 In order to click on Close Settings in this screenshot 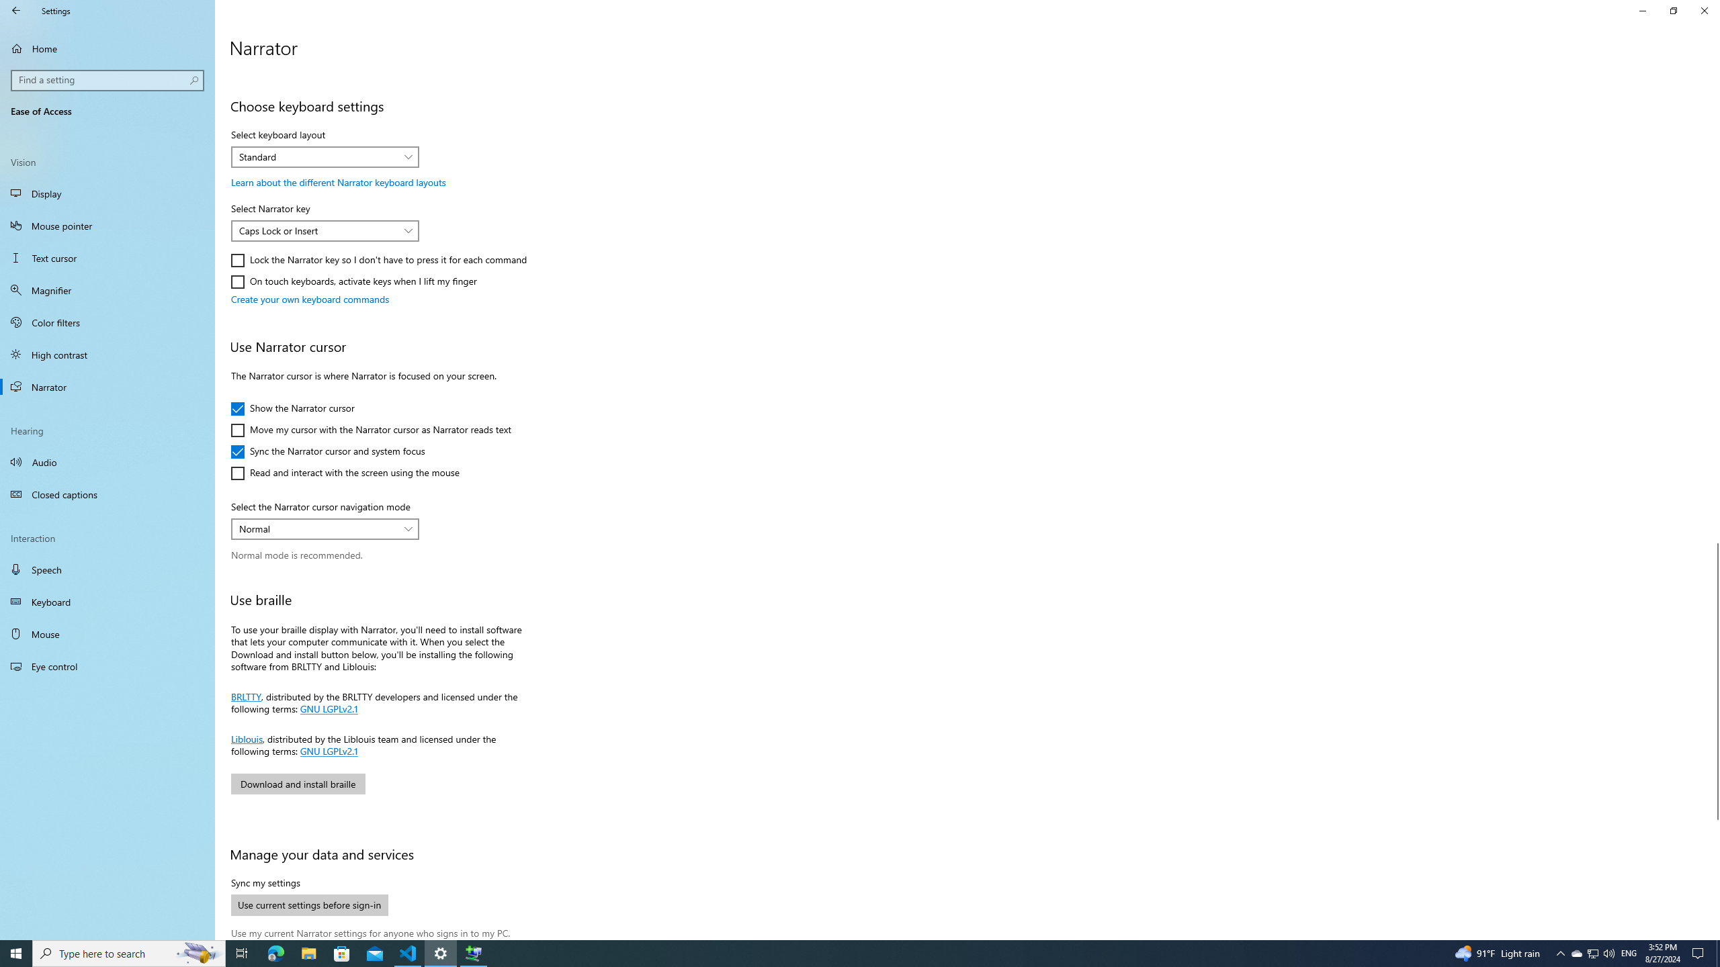, I will do `click(1704, 11)`.